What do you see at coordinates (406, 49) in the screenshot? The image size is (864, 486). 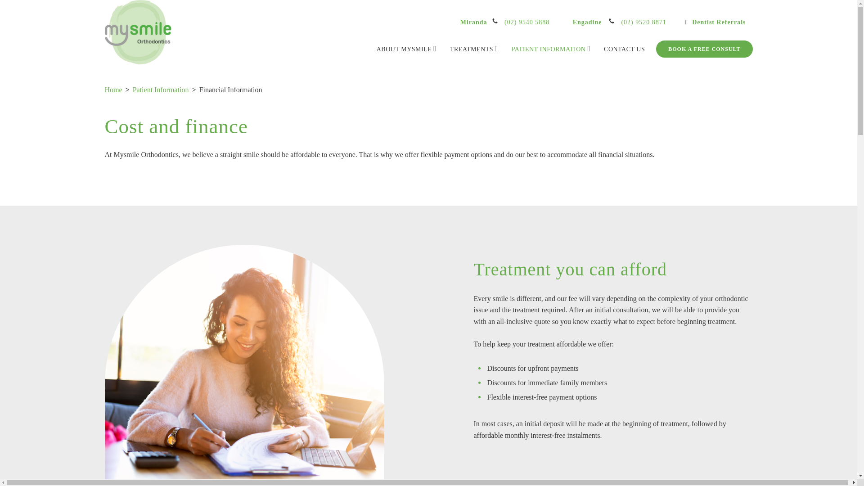 I see `ABOUT MYSMILE` at bounding box center [406, 49].